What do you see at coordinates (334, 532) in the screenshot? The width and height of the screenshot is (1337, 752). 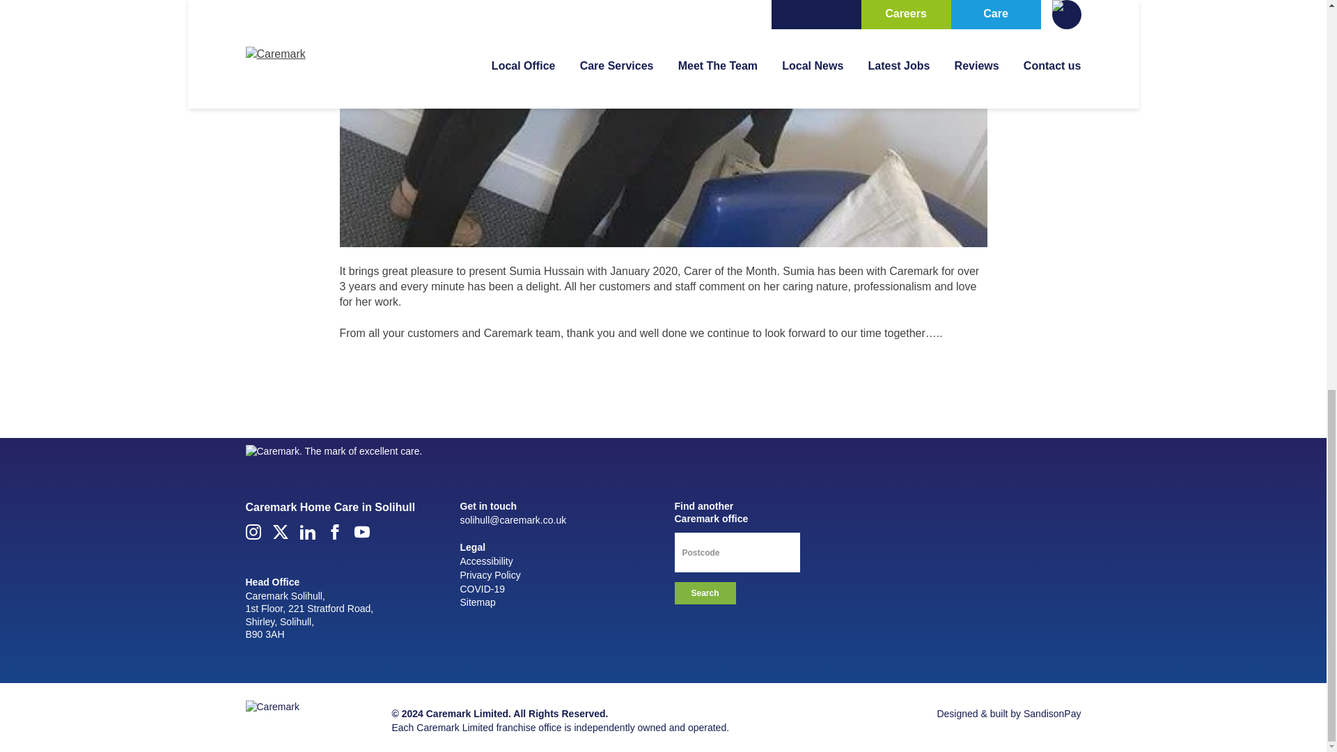 I see `Facebook` at bounding box center [334, 532].